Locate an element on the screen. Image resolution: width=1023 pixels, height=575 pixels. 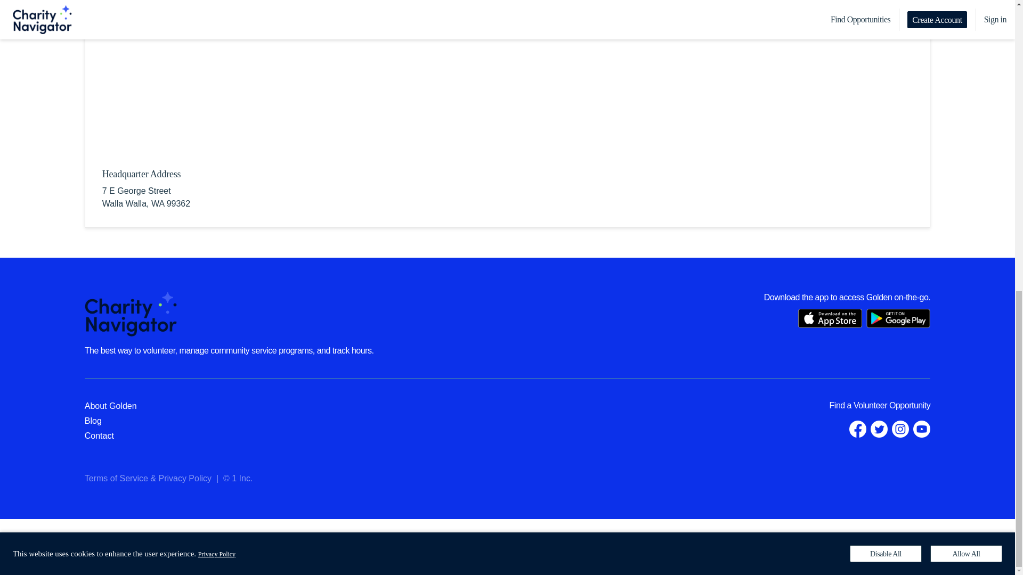
AppStore Link is located at coordinates (830, 318).